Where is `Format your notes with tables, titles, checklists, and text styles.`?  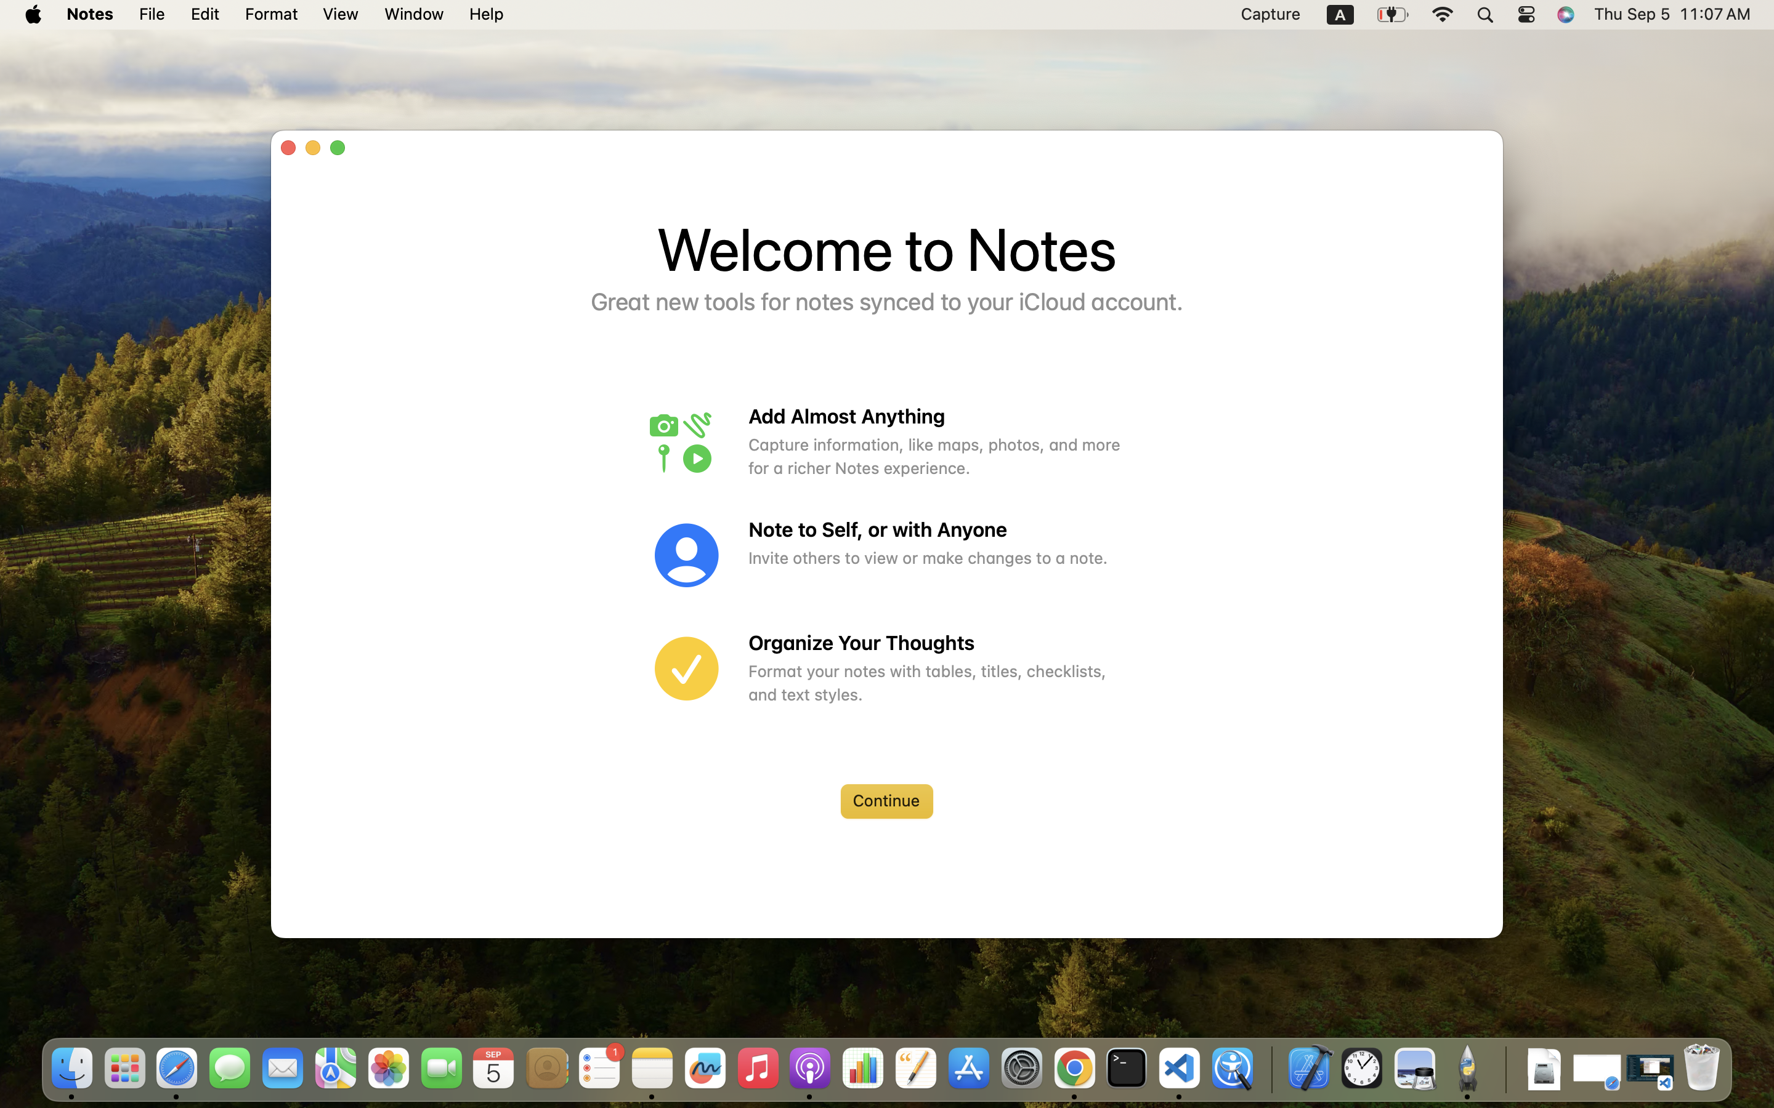 Format your notes with tables, titles, checklists, and text styles. is located at coordinates (936, 683).